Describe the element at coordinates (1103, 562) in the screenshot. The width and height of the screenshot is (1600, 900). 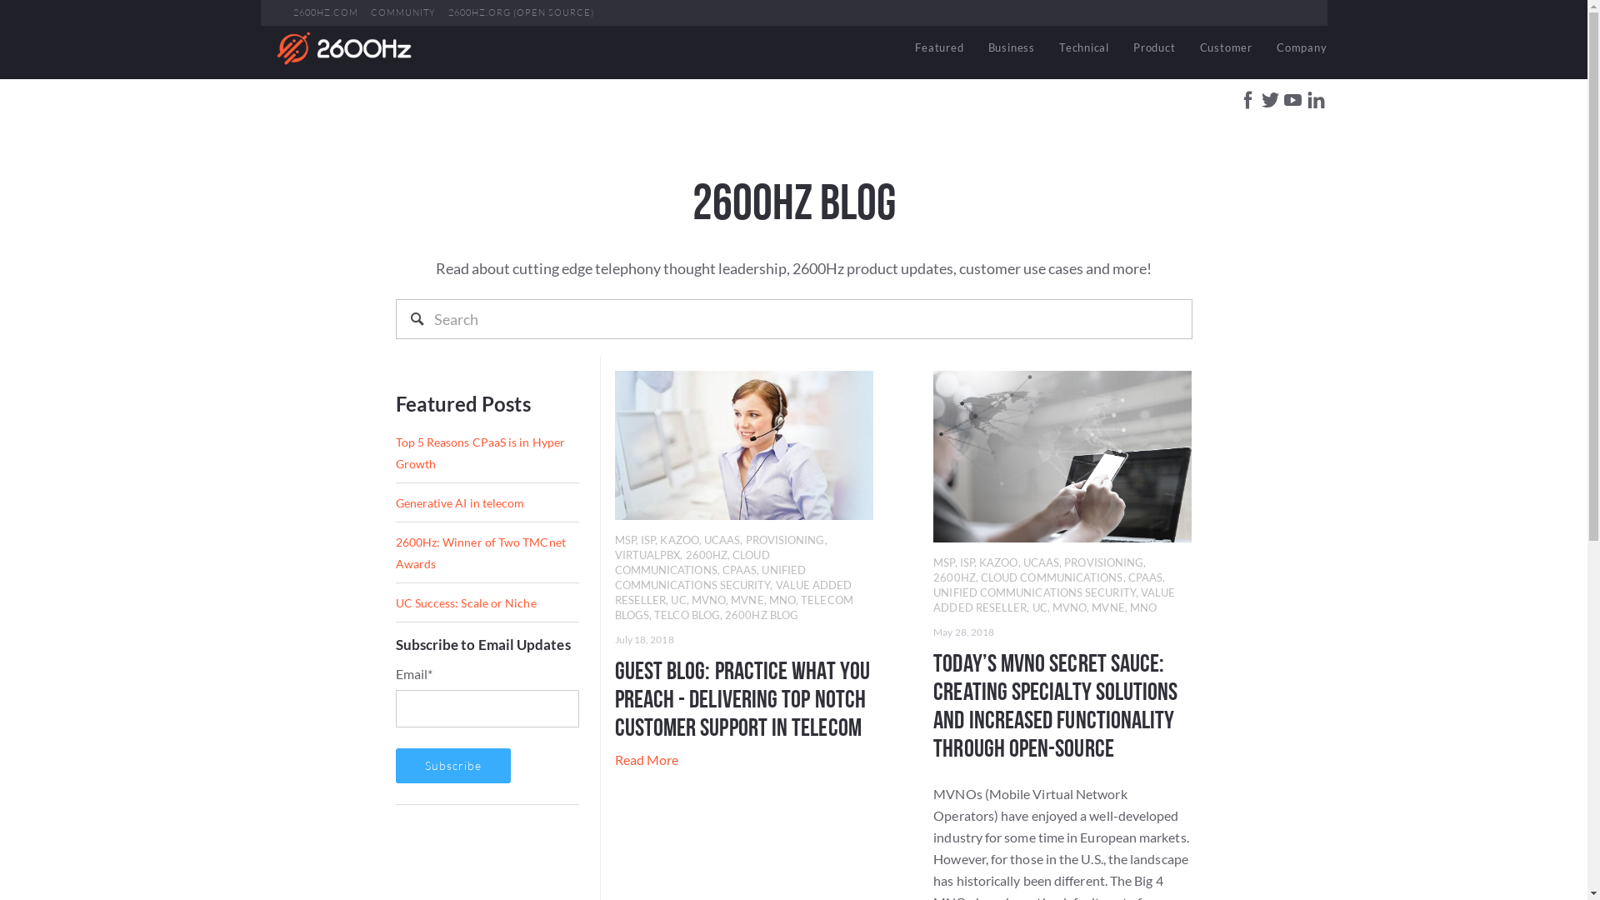
I see `PROVISIONING` at that location.